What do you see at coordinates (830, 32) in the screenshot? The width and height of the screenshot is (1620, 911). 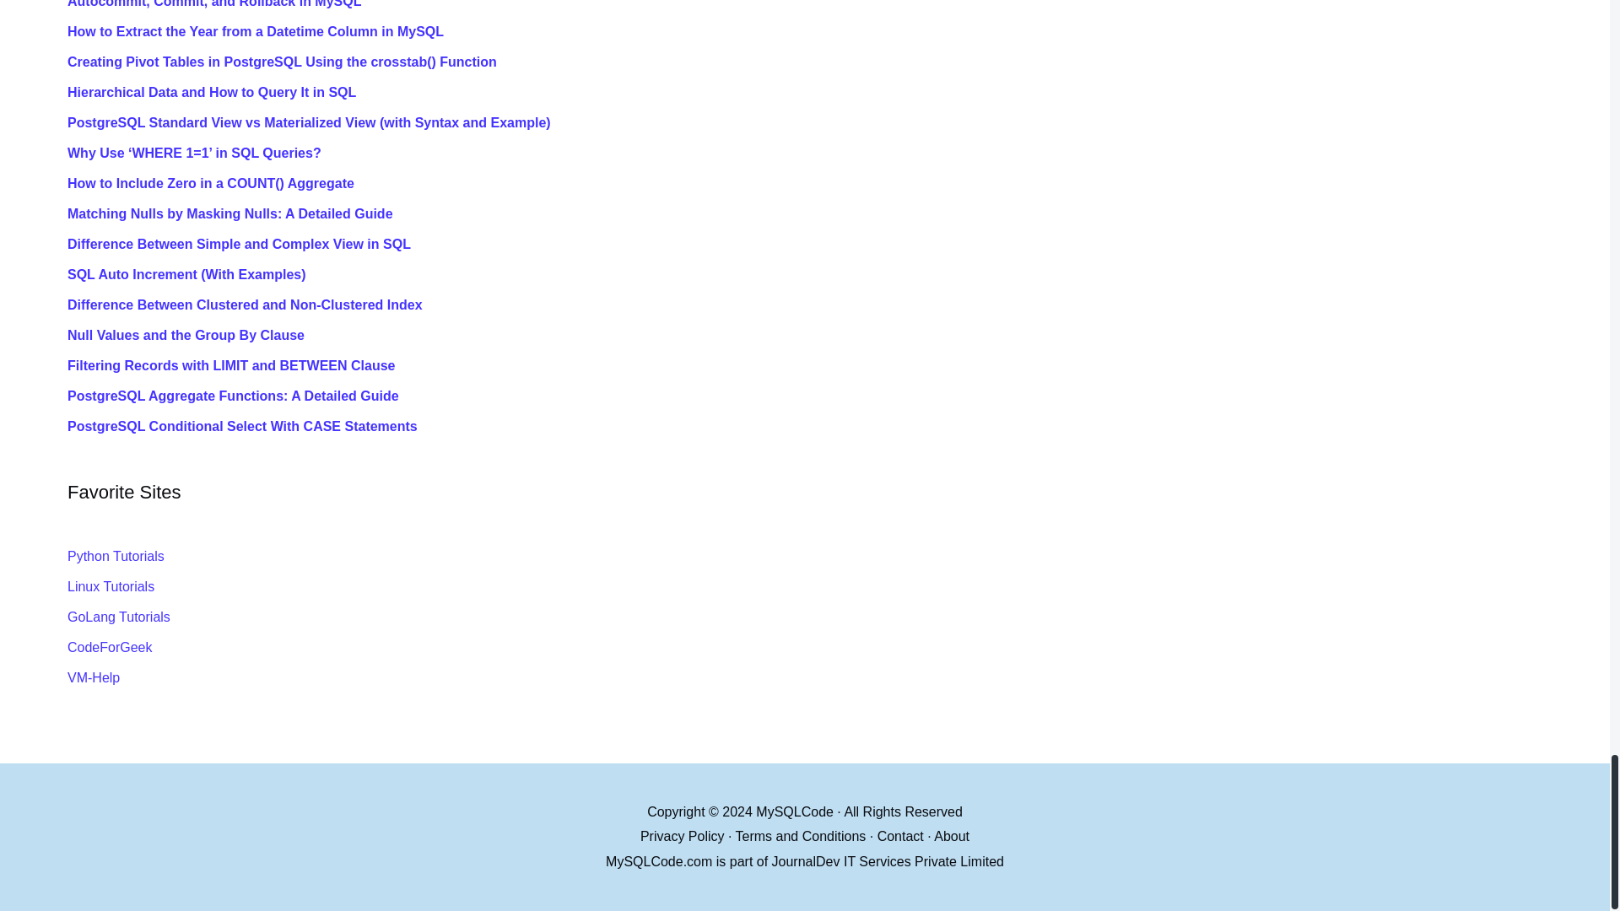 I see `How to Extract the Year from a Datetime Column in MySQL` at bounding box center [830, 32].